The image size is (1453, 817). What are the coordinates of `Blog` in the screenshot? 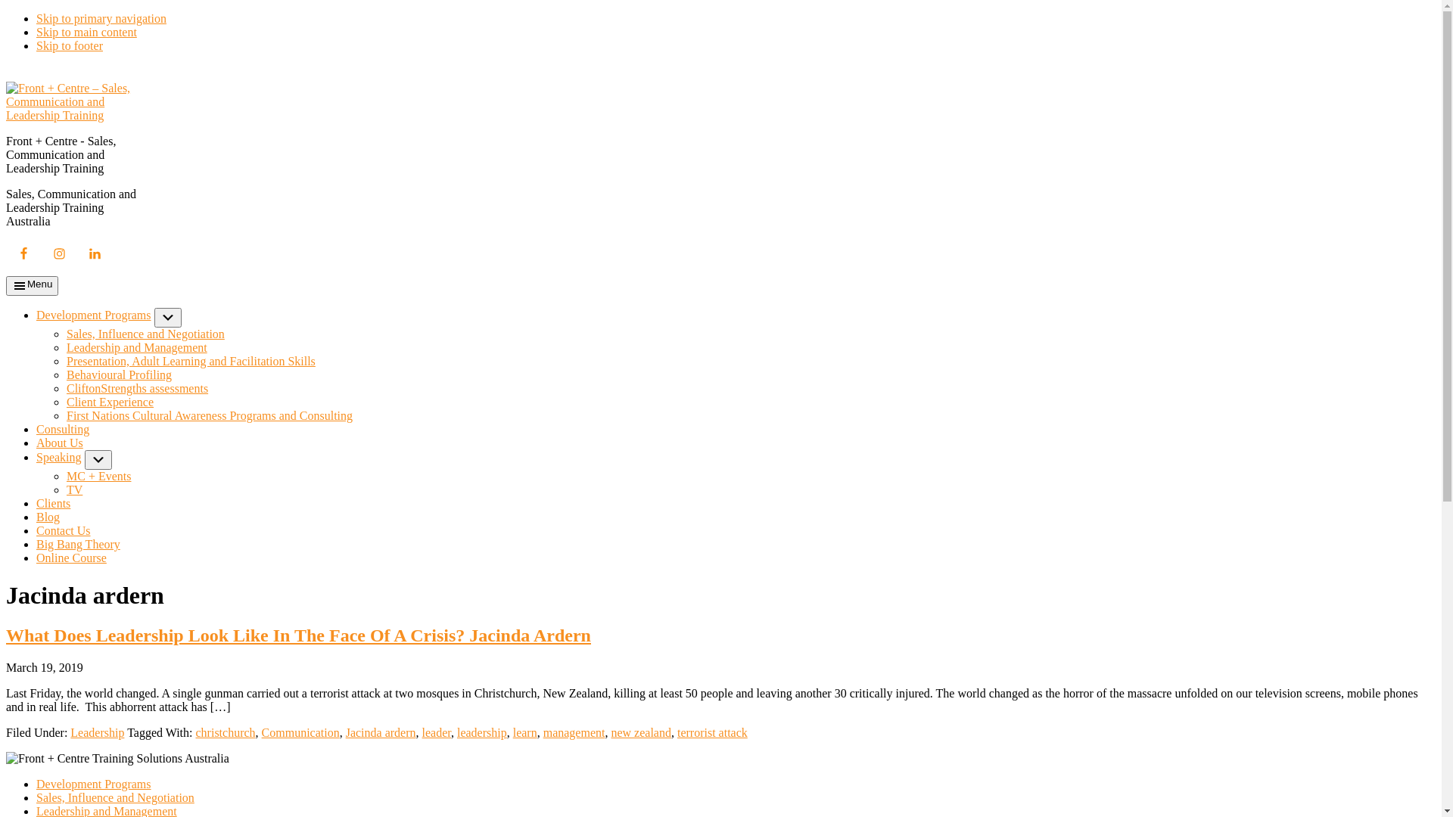 It's located at (48, 517).